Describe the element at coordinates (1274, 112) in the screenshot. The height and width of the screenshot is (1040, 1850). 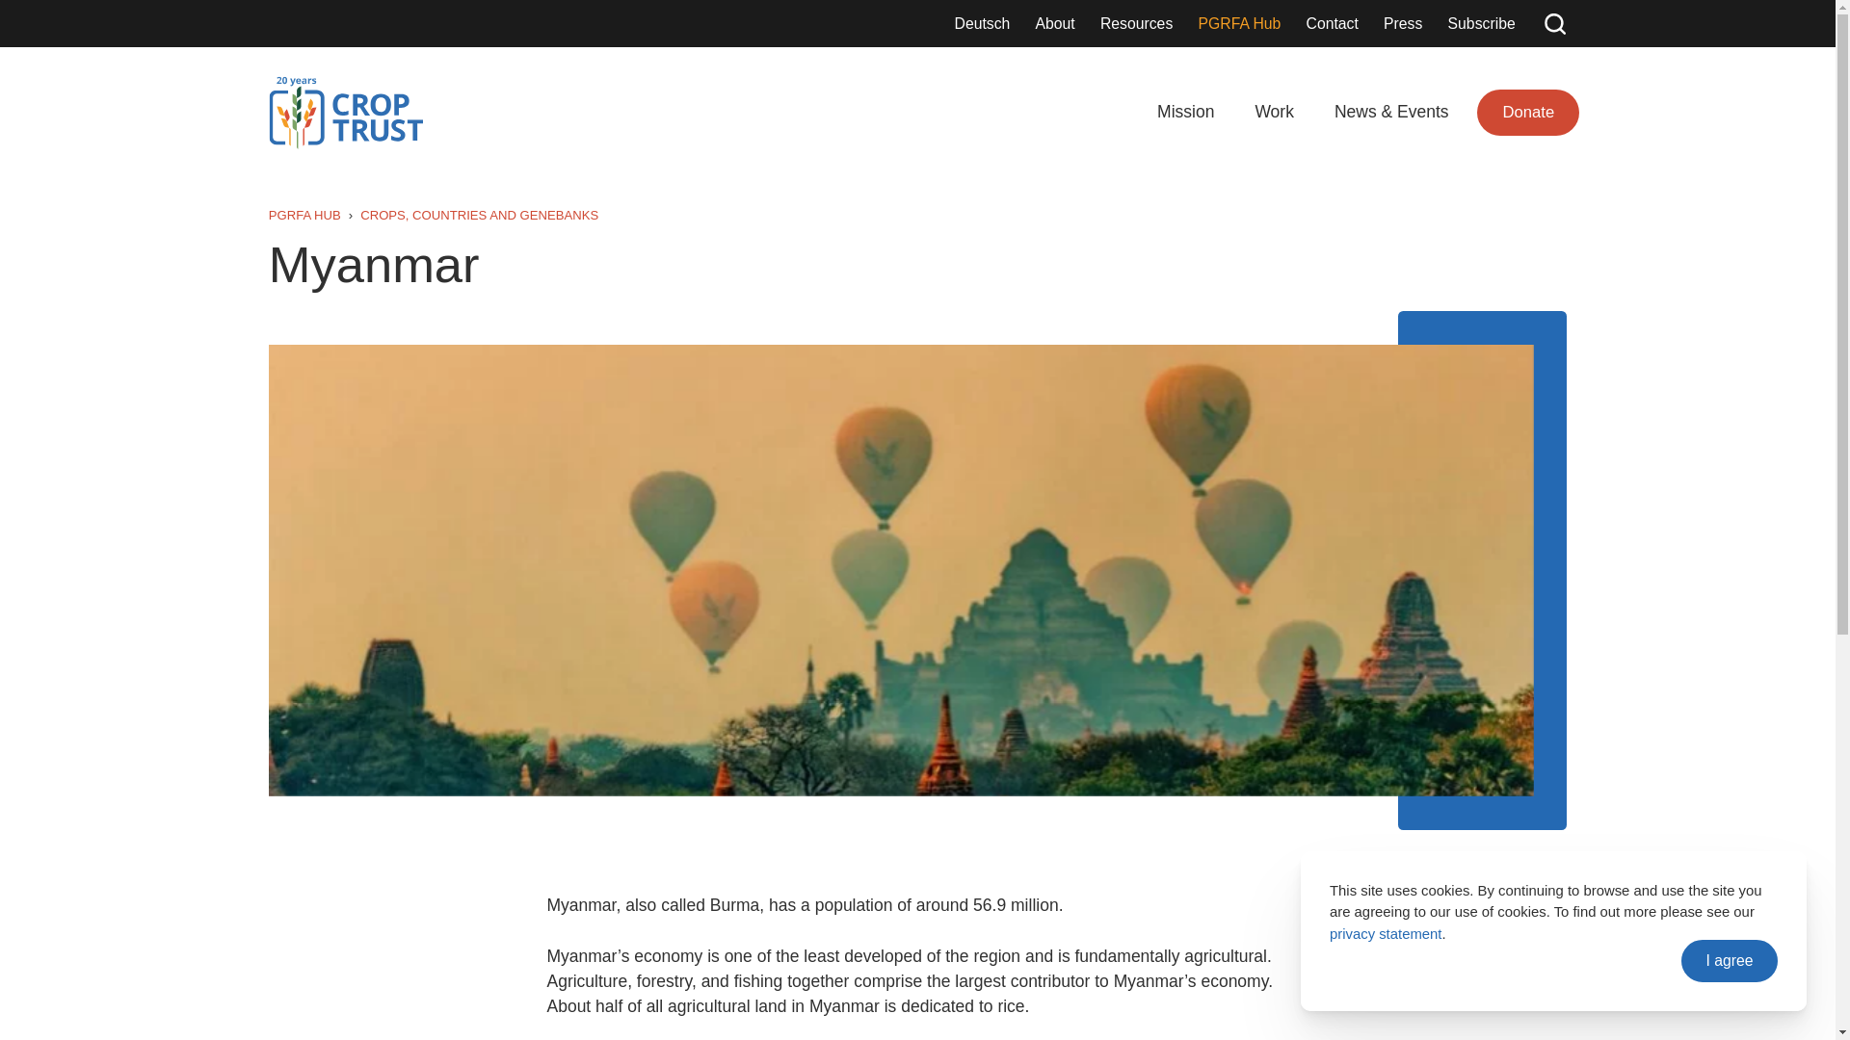
I see `Work` at that location.